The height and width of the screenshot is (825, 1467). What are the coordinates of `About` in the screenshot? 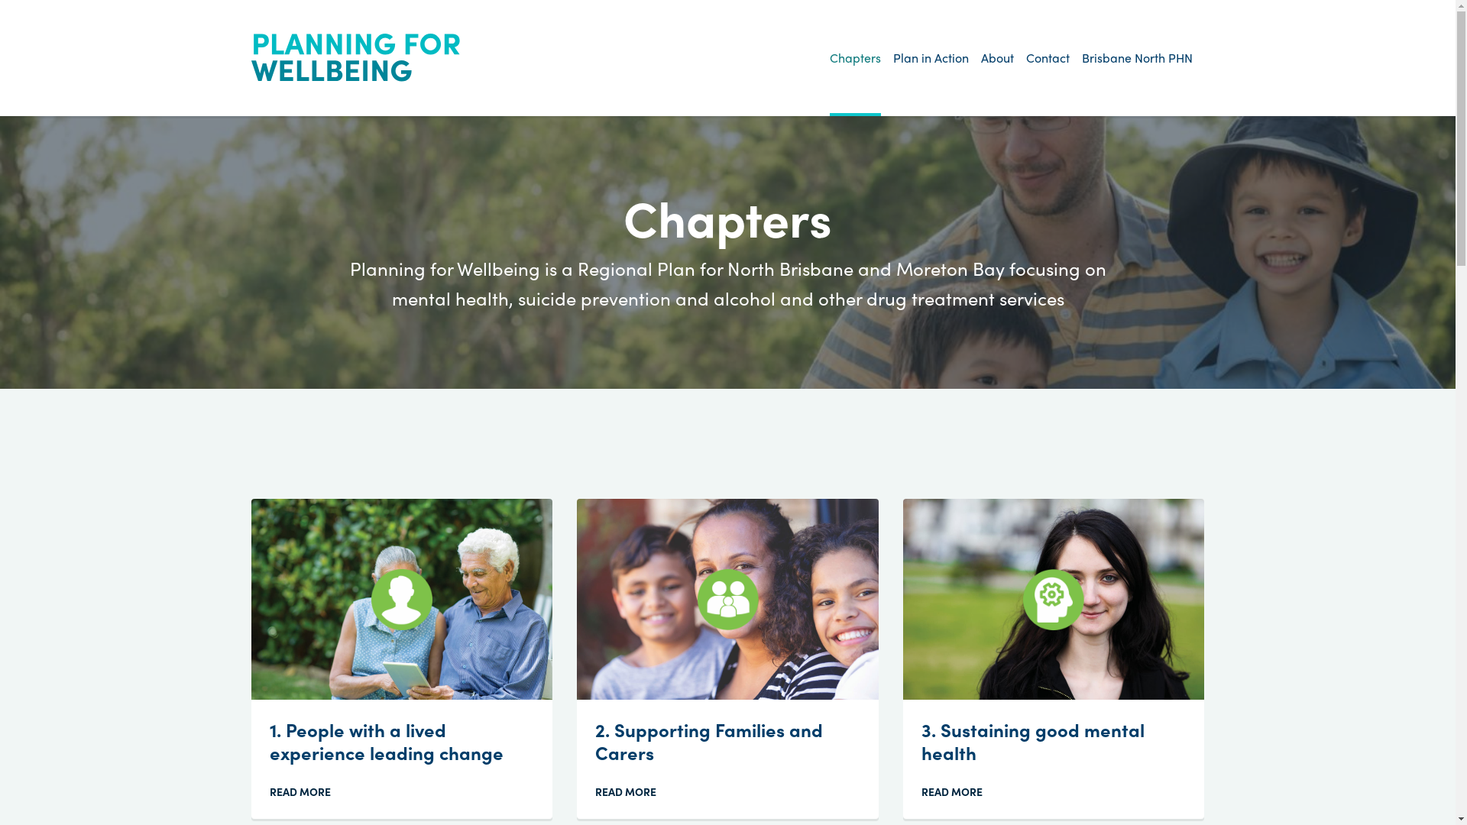 It's located at (998, 58).